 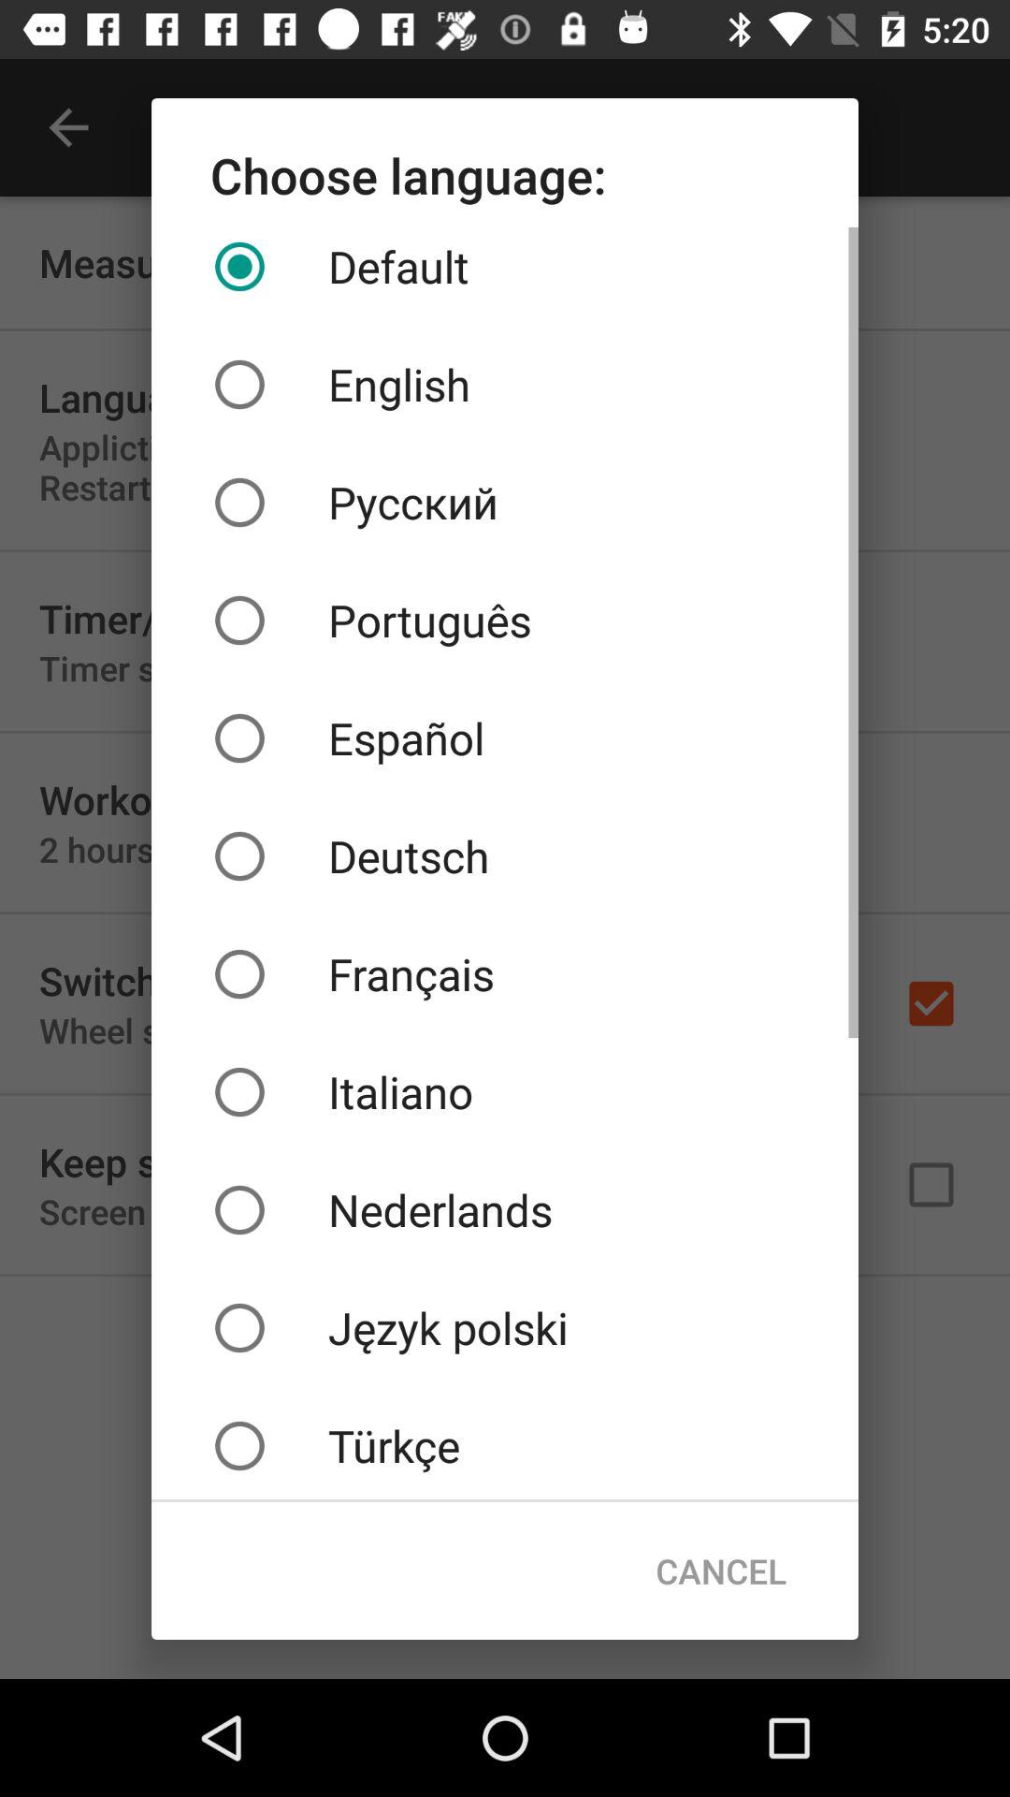 I want to click on press cancel item, so click(x=720, y=1571).